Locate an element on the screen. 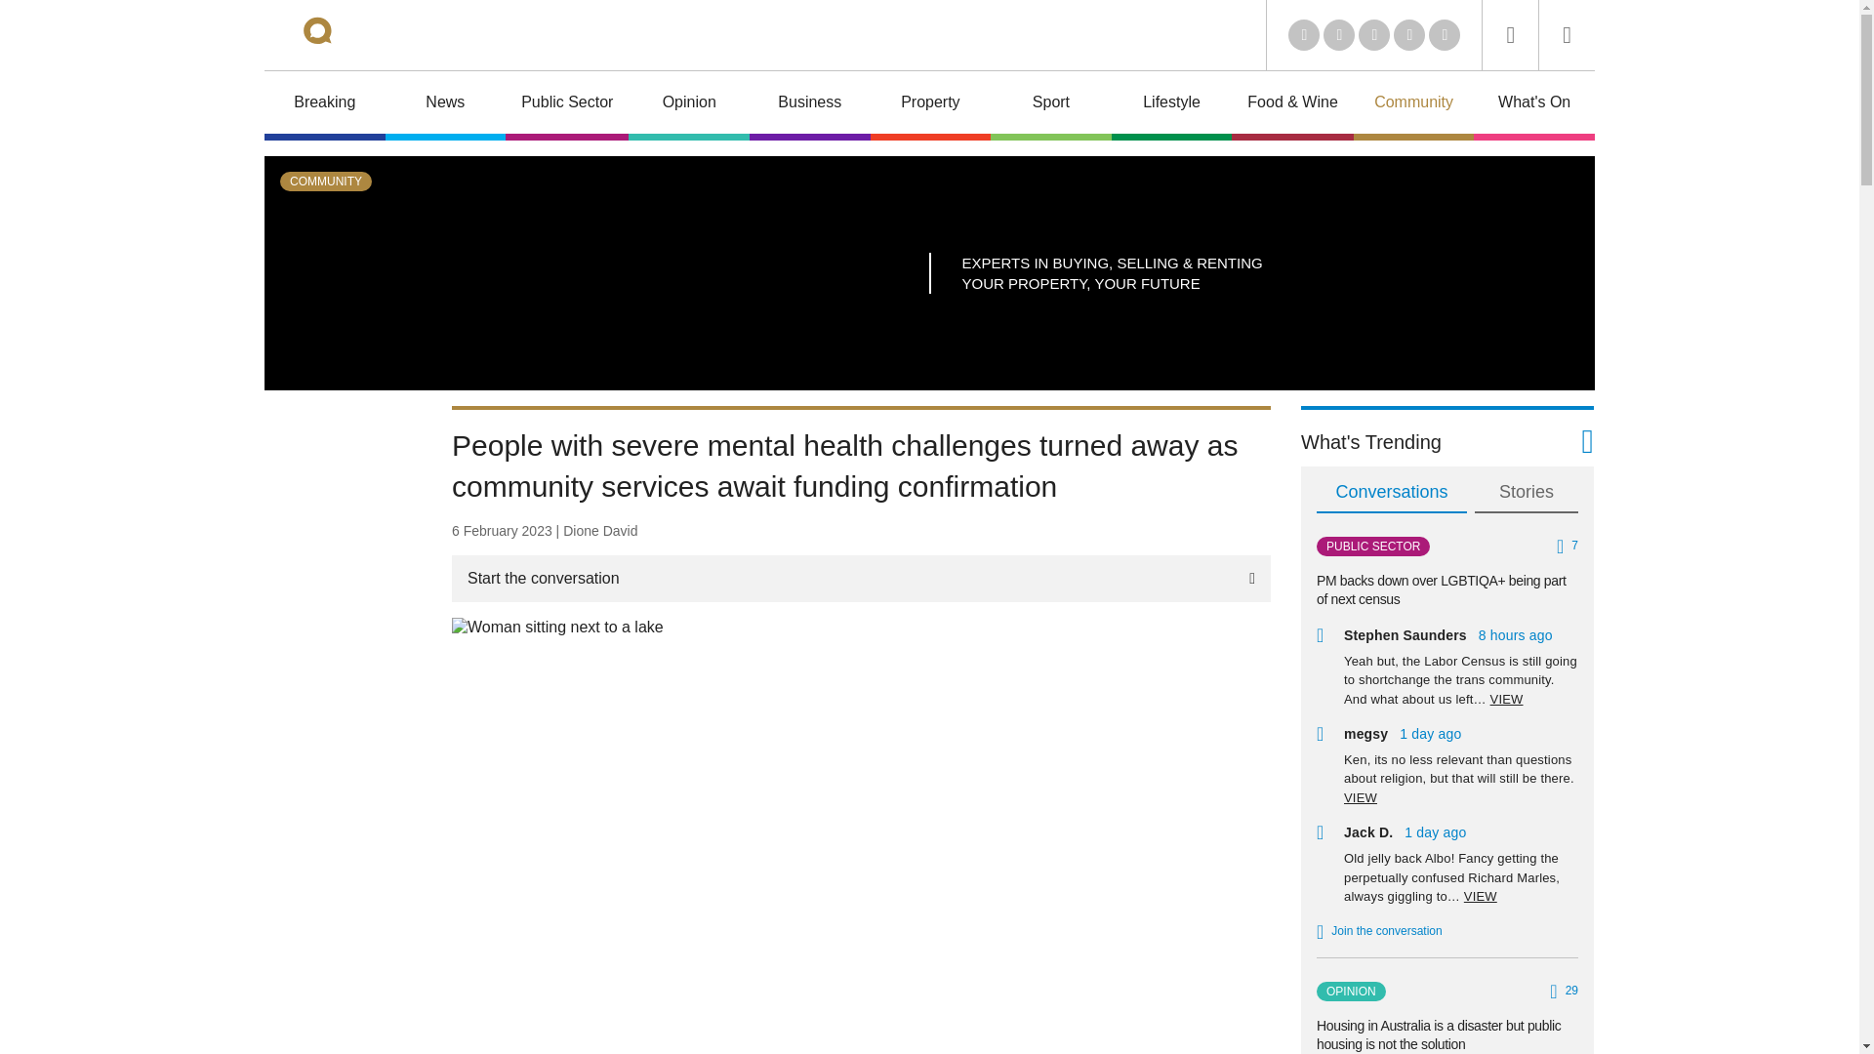 This screenshot has width=1874, height=1054. News is located at coordinates (445, 105).